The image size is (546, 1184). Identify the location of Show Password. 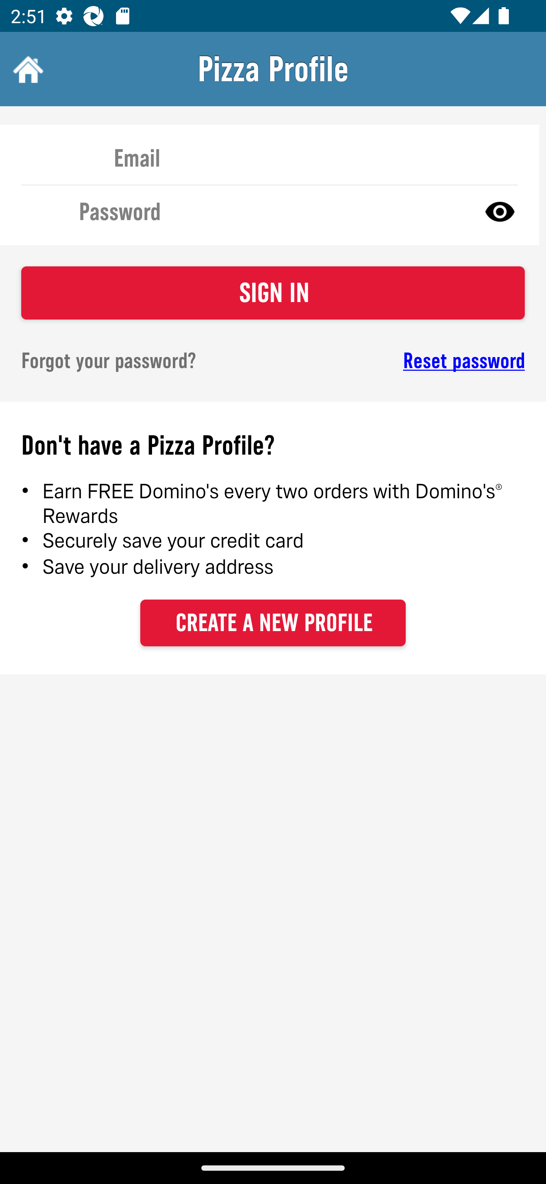
(500, 211).